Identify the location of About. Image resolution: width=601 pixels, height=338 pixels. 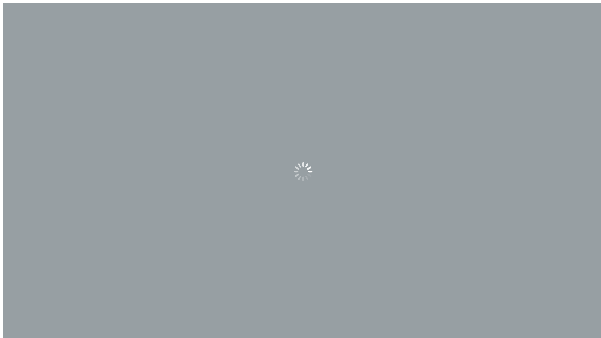
(21, 71).